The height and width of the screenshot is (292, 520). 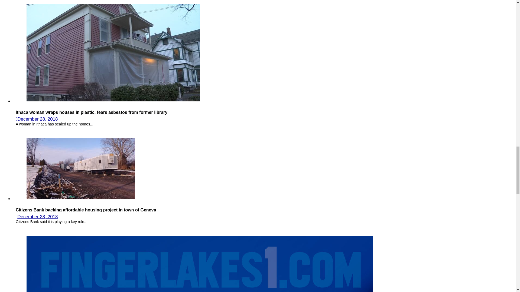 What do you see at coordinates (37, 217) in the screenshot?
I see `December 28, 2018` at bounding box center [37, 217].